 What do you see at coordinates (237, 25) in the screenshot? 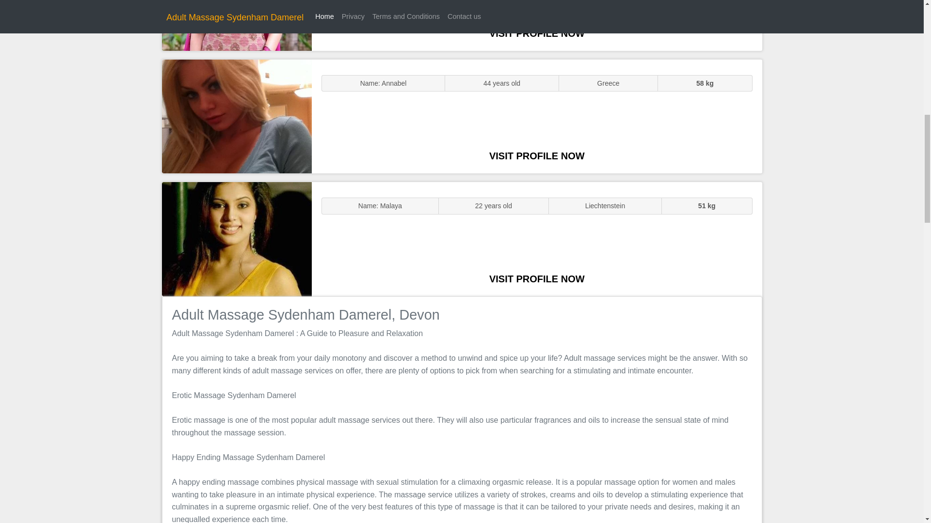
I see `Sluts` at bounding box center [237, 25].